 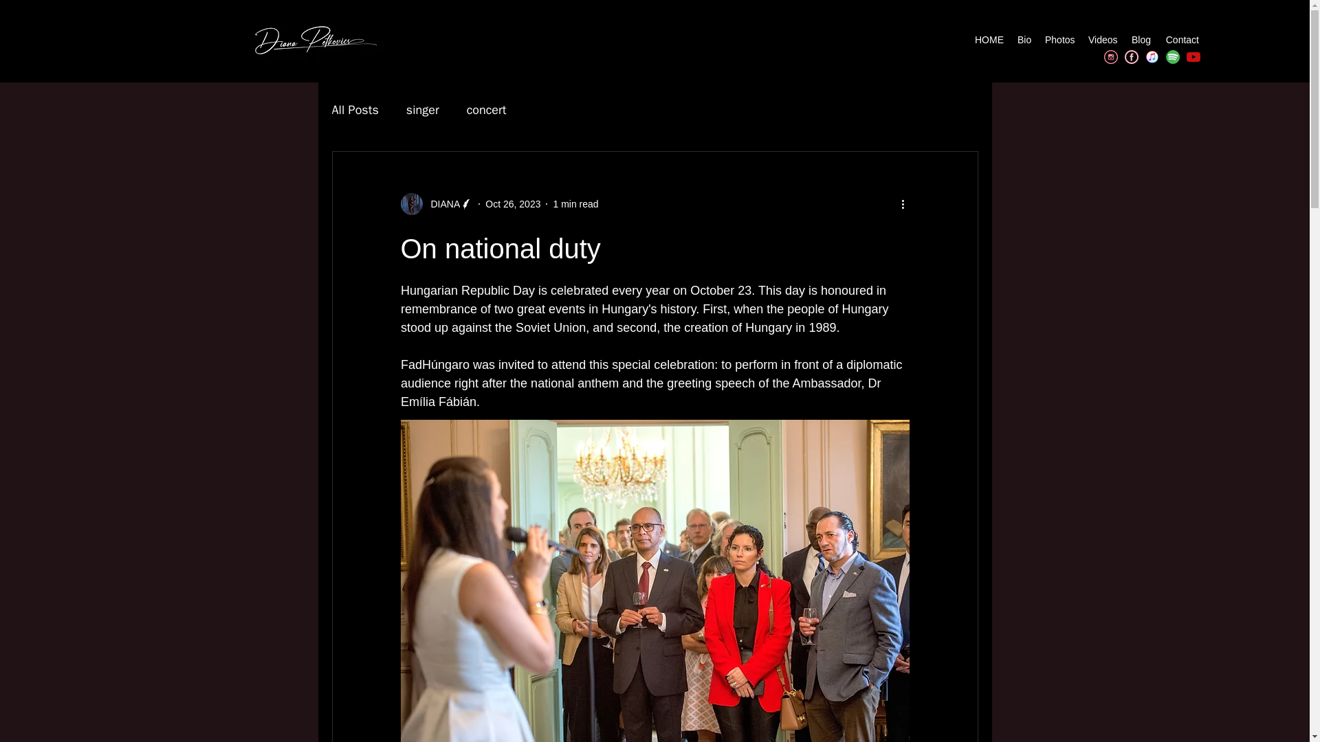 What do you see at coordinates (1181, 40) in the screenshot?
I see `Contact` at bounding box center [1181, 40].